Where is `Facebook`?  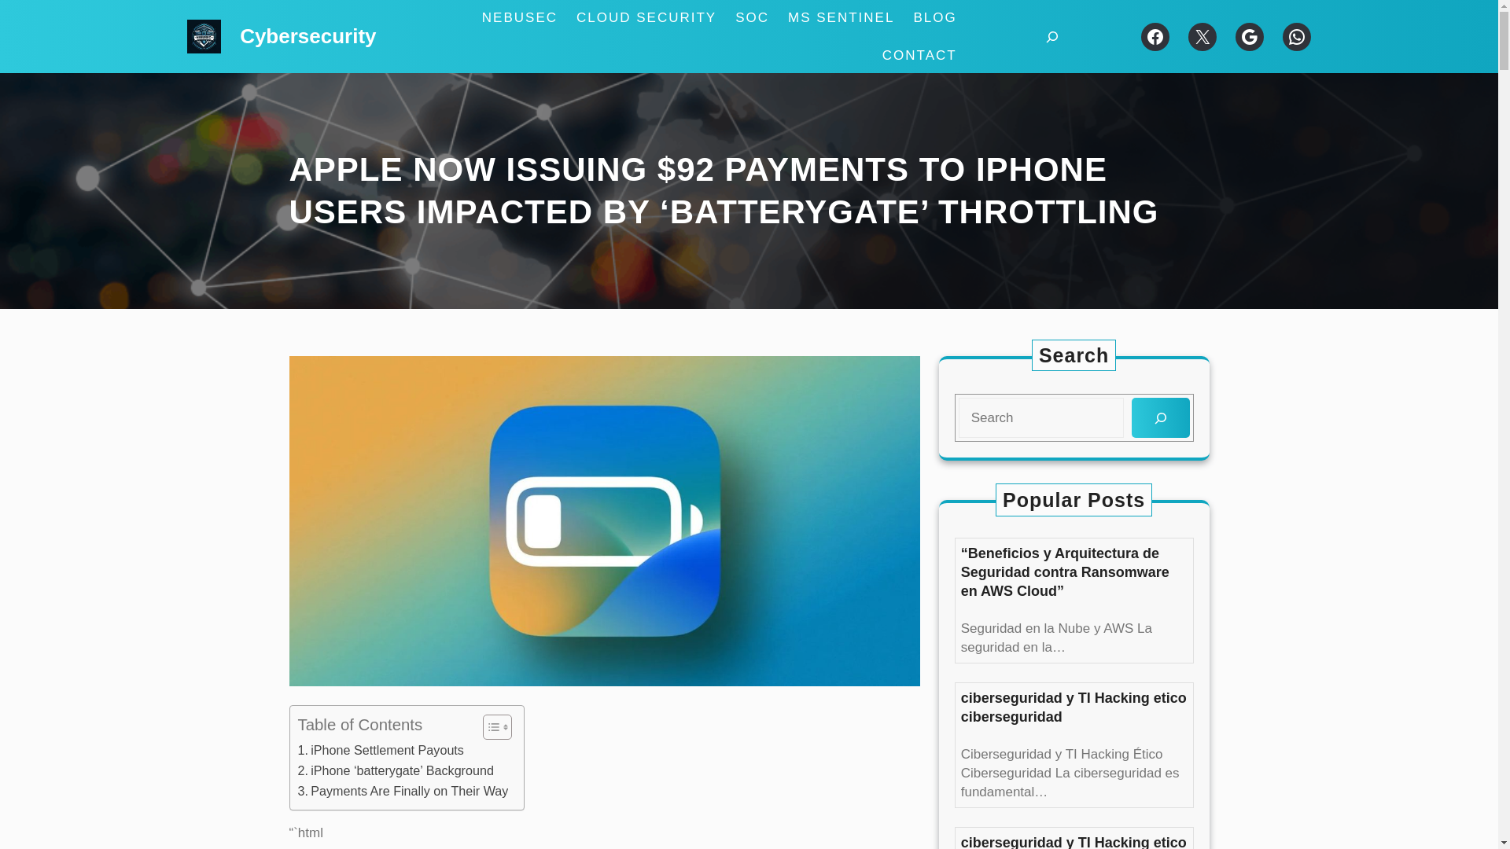
Facebook is located at coordinates (1155, 36).